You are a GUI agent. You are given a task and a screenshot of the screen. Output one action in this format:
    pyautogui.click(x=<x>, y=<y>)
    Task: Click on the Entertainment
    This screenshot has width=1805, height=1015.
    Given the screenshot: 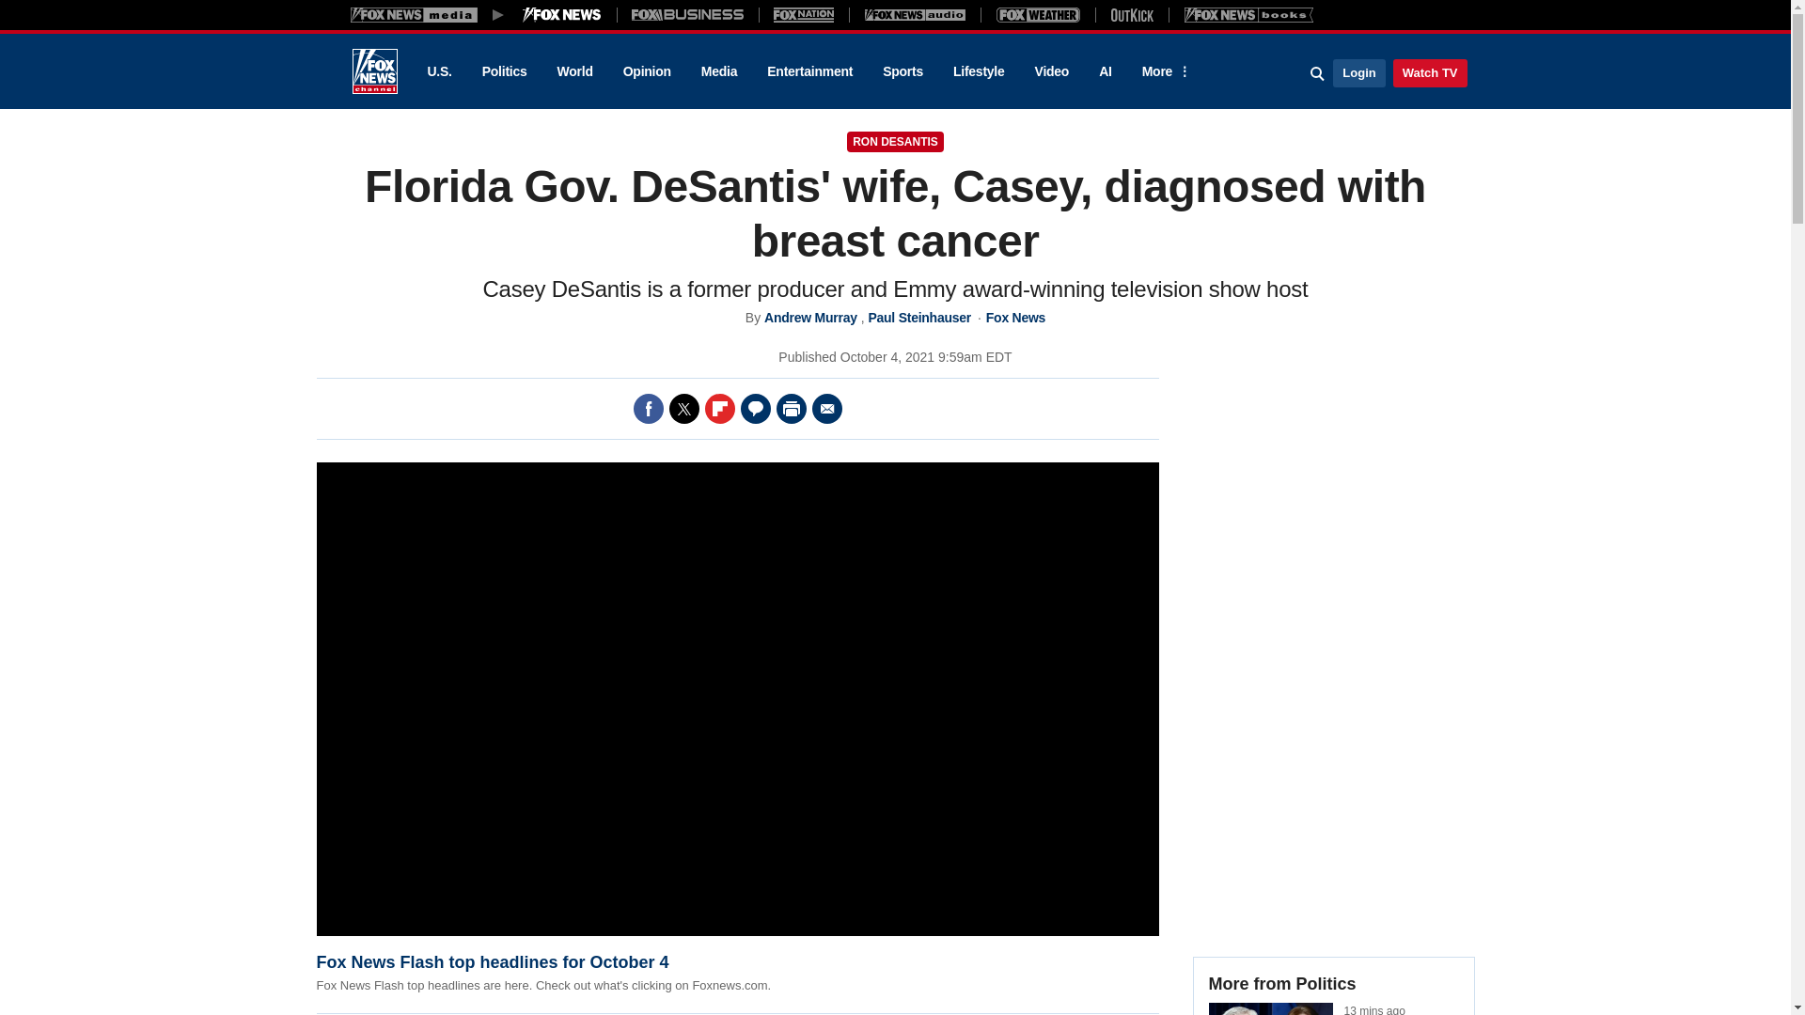 What is the action you would take?
    pyautogui.click(x=810, y=71)
    